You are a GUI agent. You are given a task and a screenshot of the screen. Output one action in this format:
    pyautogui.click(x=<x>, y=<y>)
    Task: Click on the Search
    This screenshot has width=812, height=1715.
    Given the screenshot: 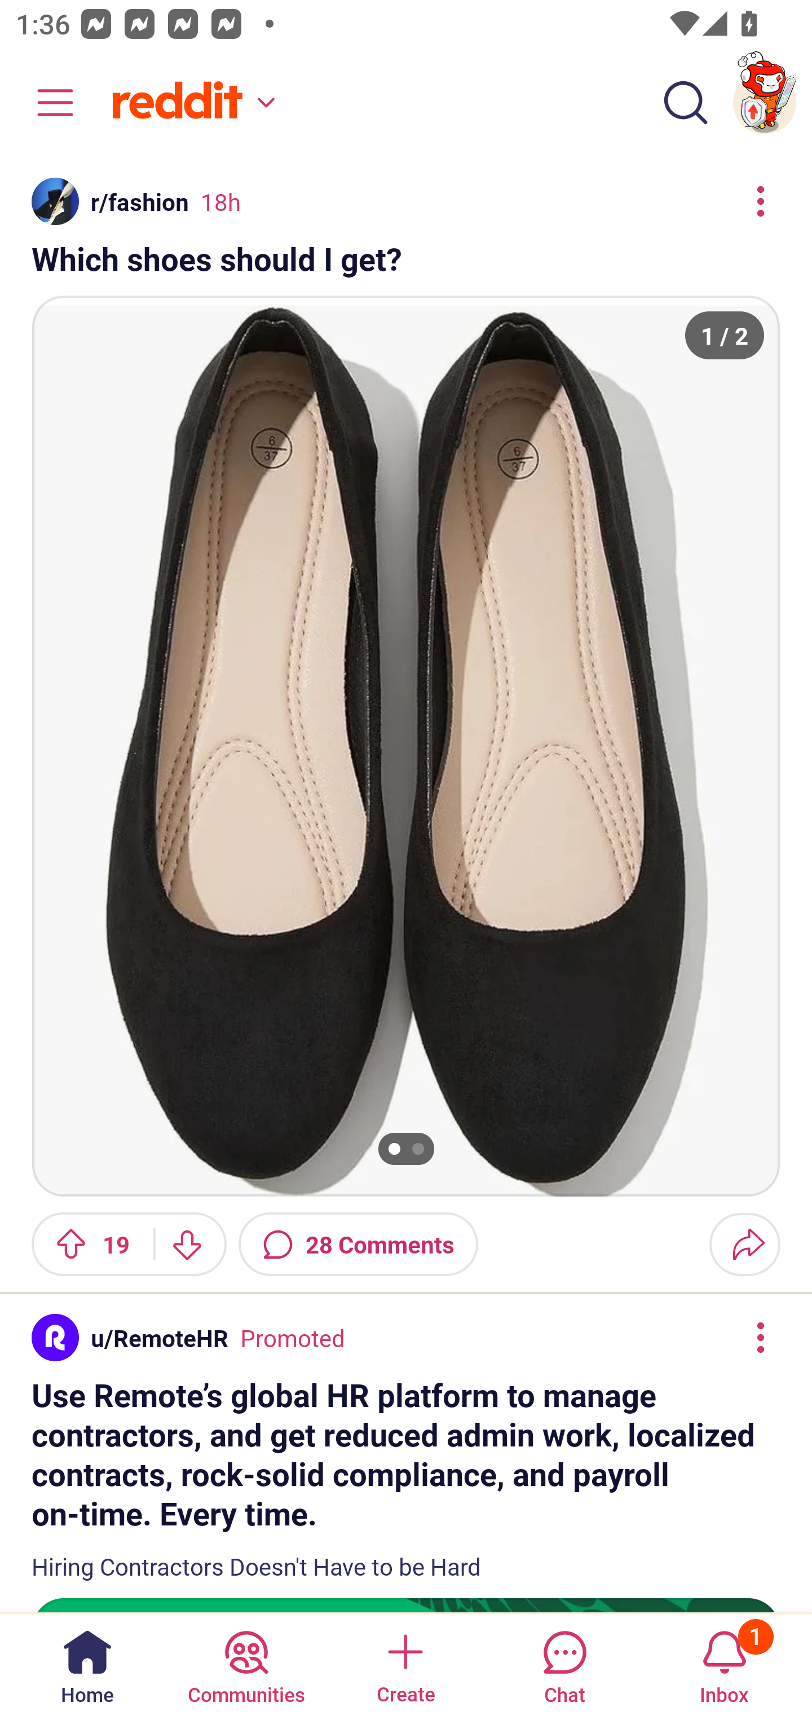 What is the action you would take?
    pyautogui.click(x=686, y=103)
    